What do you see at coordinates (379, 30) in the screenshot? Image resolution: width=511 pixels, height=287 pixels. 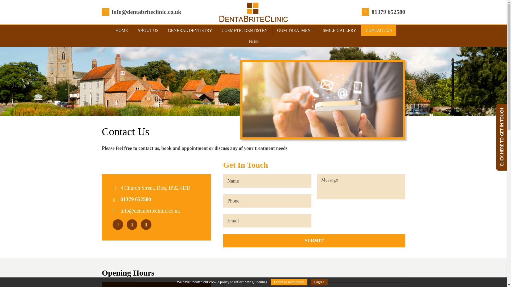 I see `CONTACT US` at bounding box center [379, 30].